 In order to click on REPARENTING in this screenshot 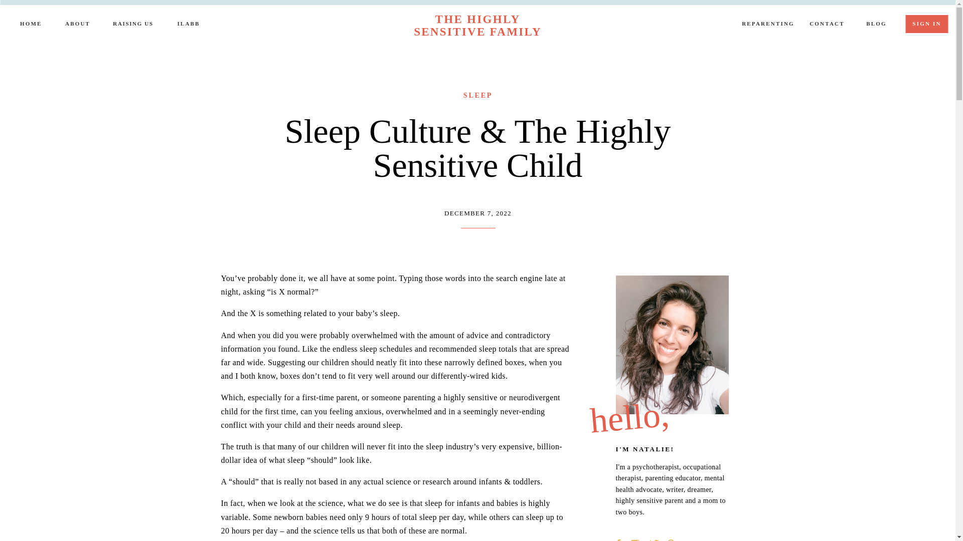, I will do `click(768, 25)`.